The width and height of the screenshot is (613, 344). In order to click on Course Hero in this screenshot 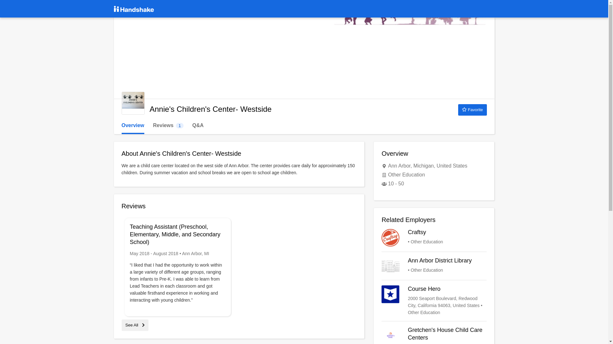, I will do `click(434, 301)`.